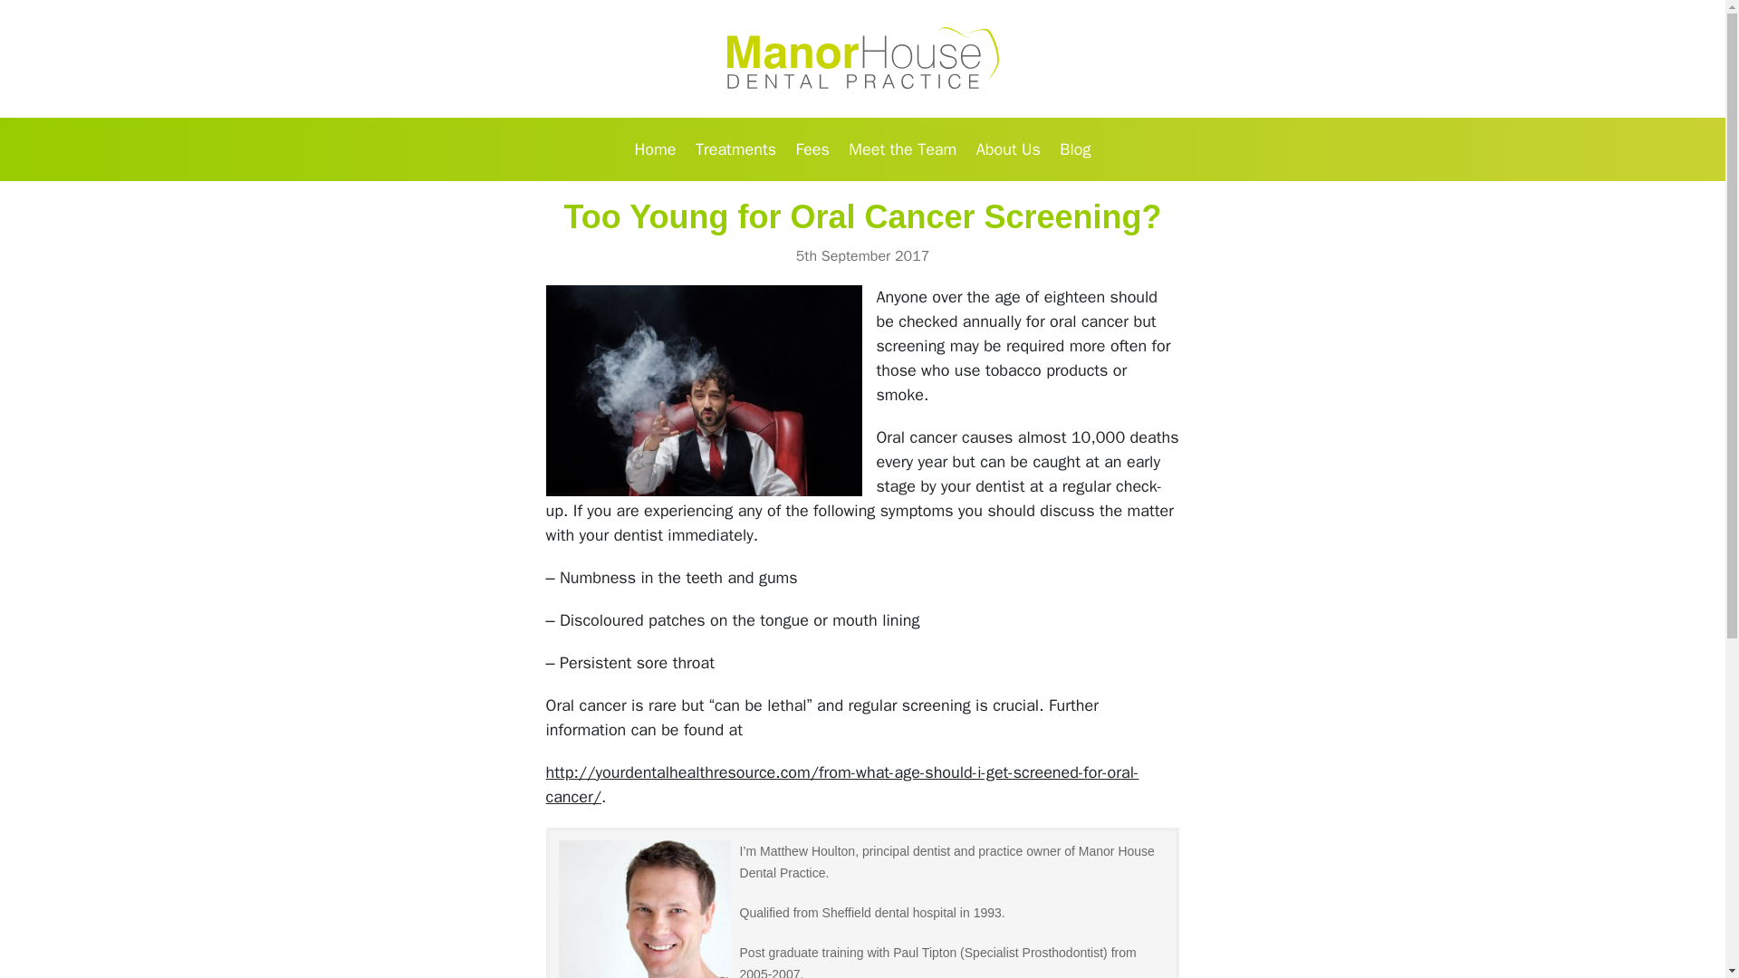 The height and width of the screenshot is (978, 1739). What do you see at coordinates (902, 149) in the screenshot?
I see `Meet the Team` at bounding box center [902, 149].